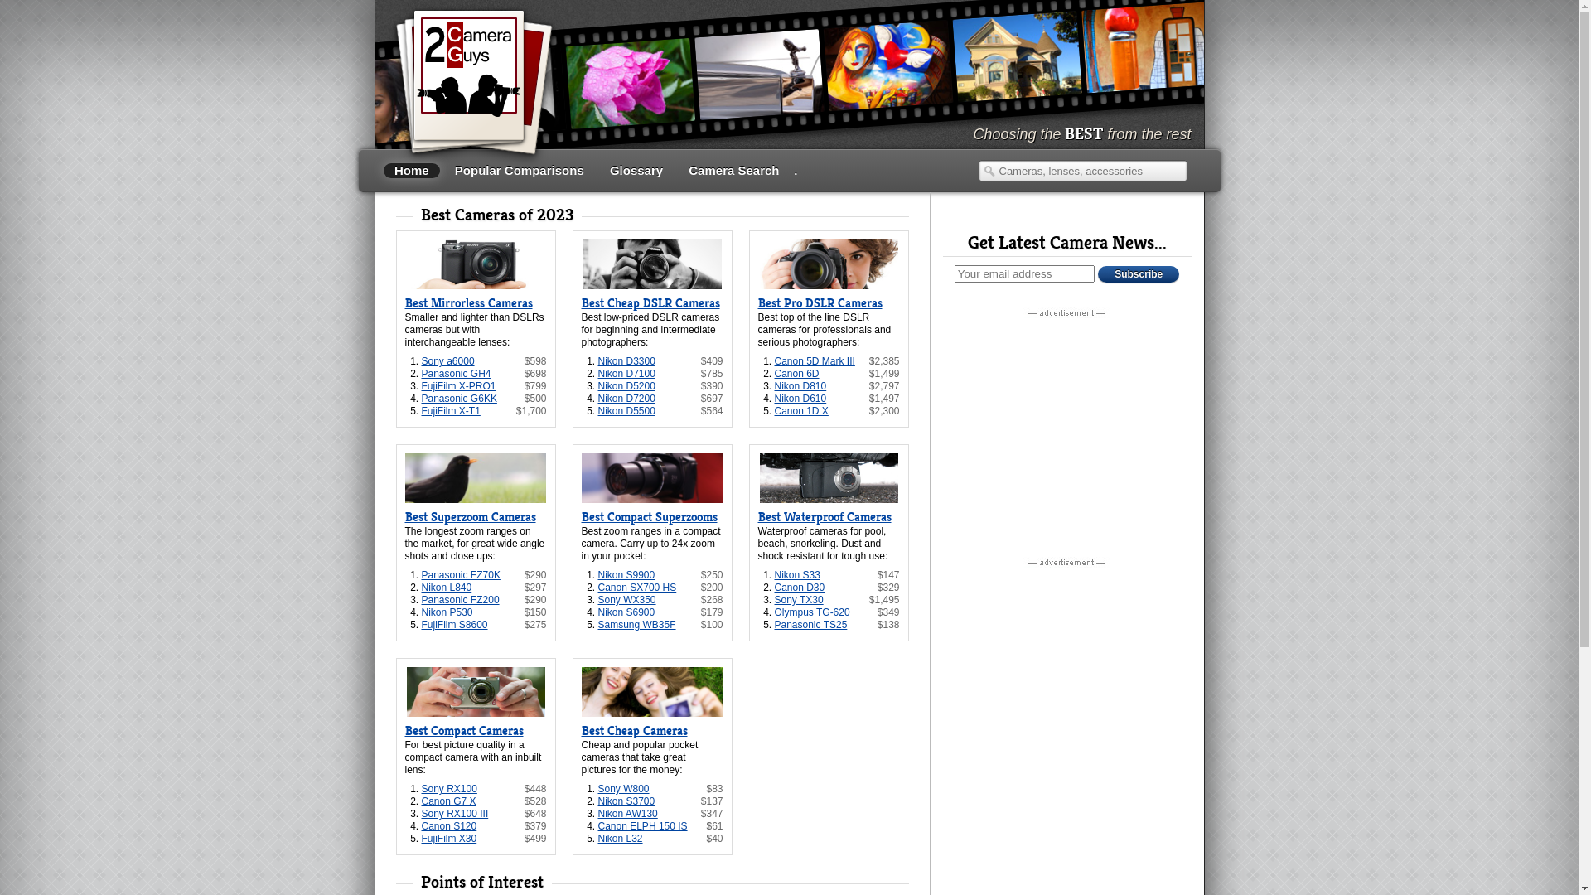 Image resolution: width=1591 pixels, height=895 pixels. What do you see at coordinates (636, 171) in the screenshot?
I see `Glossary` at bounding box center [636, 171].